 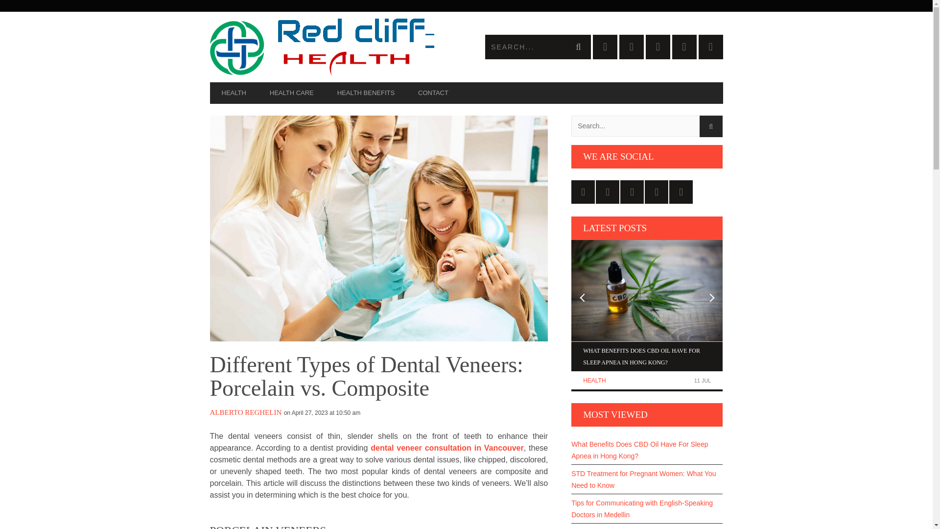 What do you see at coordinates (594, 381) in the screenshot?
I see `HEALTH` at bounding box center [594, 381].